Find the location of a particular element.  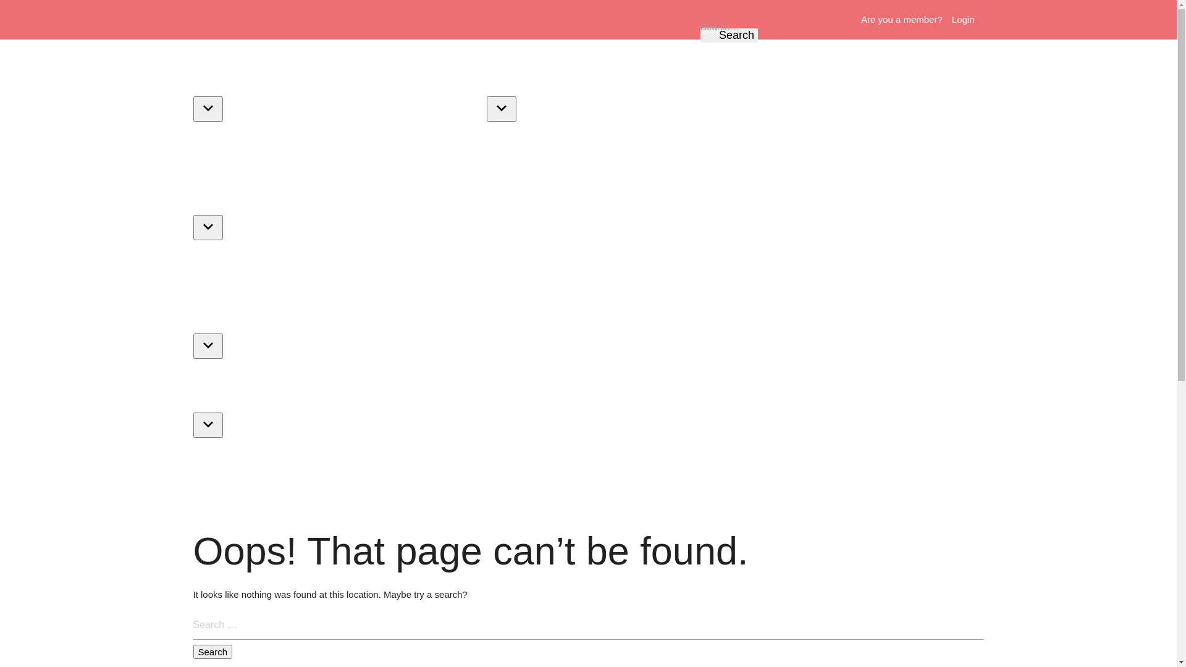

Contact Us is located at coordinates (455, 154).